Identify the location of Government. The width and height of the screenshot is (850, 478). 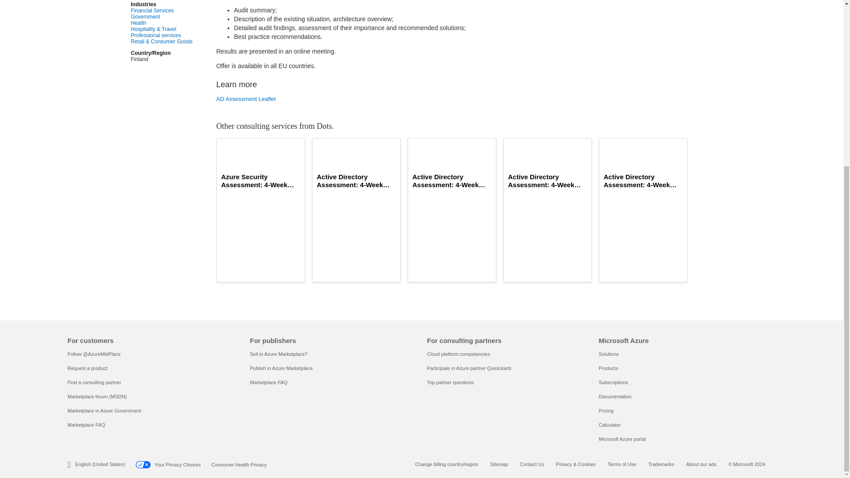
(162, 17).